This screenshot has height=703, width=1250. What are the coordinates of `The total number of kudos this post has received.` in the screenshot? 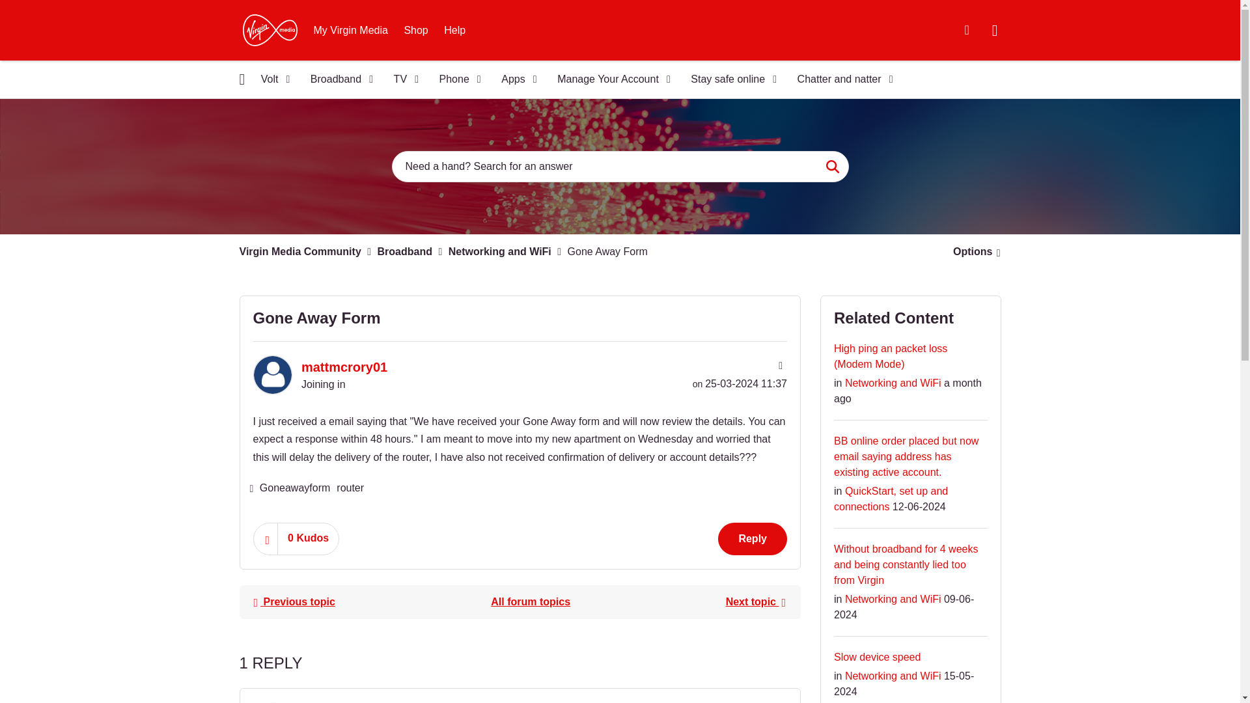 It's located at (308, 538).